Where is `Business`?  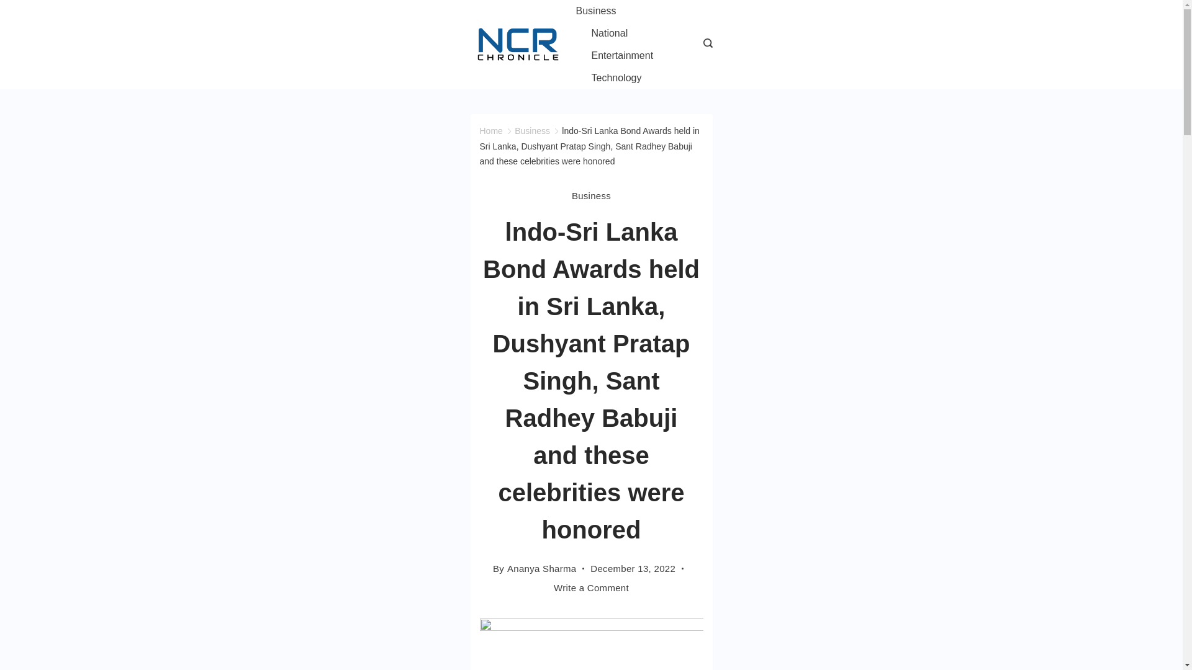 Business is located at coordinates (532, 131).